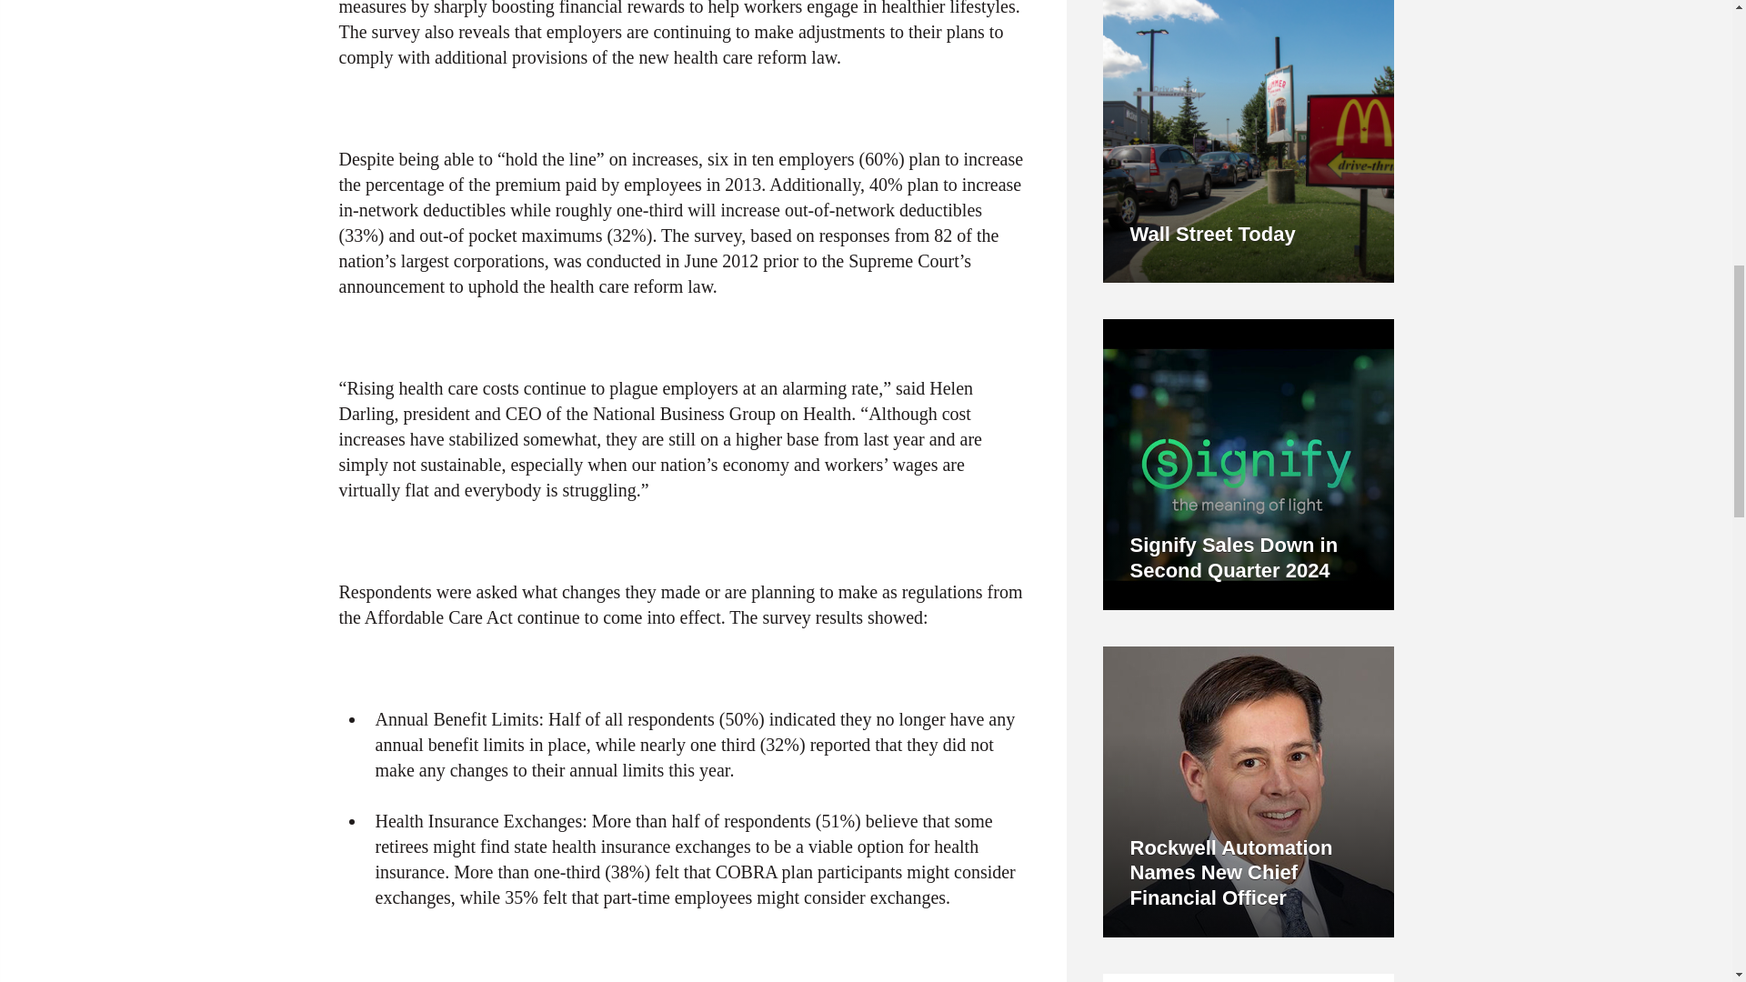 The image size is (1746, 982). What do you see at coordinates (553, 33) in the screenshot?
I see `Scroll back to top` at bounding box center [553, 33].